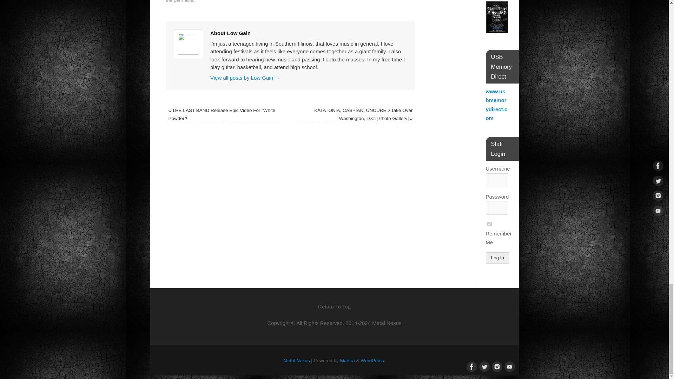 Image resolution: width=674 pixels, height=379 pixels. Describe the element at coordinates (184, 1) in the screenshot. I see `permalink` at that location.